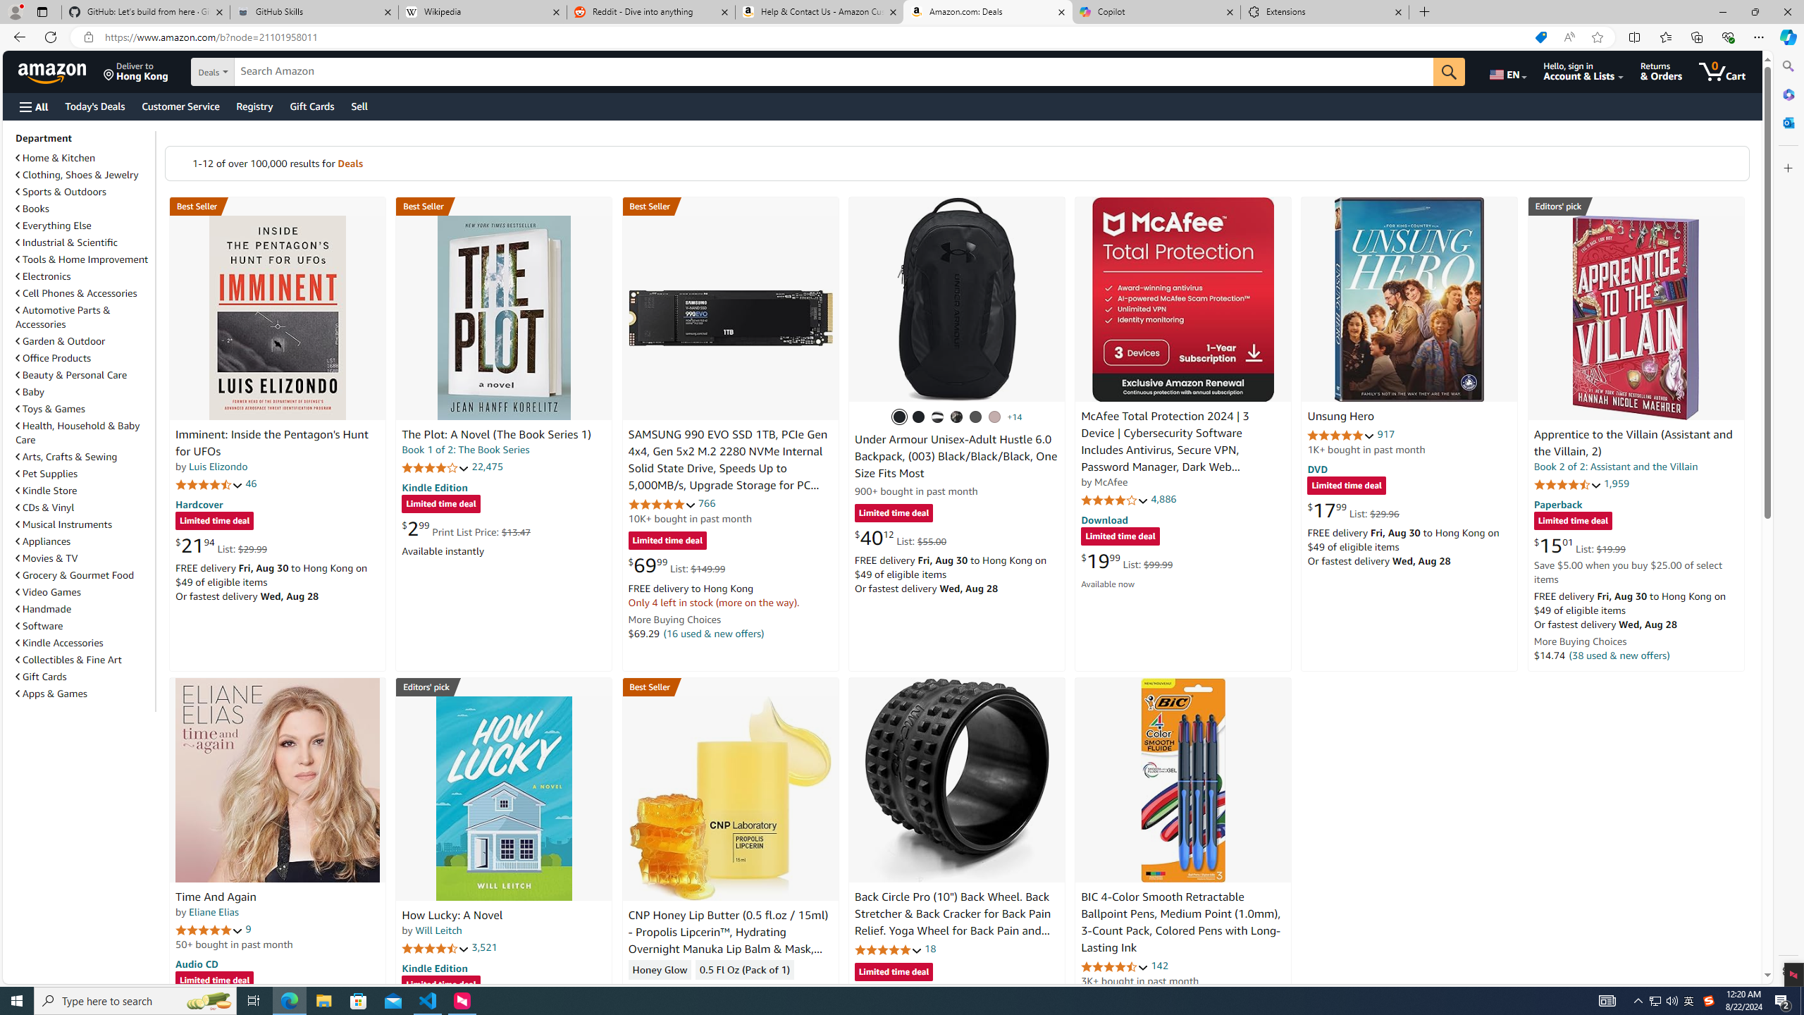 The height and width of the screenshot is (1015, 1804). I want to click on Musical Instruments, so click(63, 524).